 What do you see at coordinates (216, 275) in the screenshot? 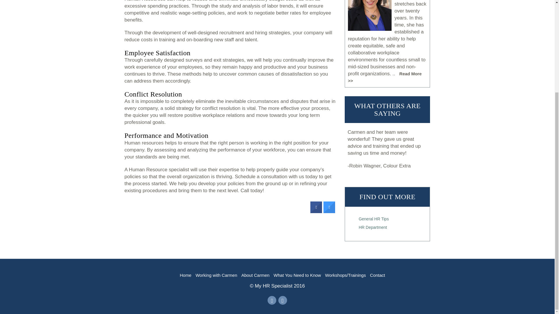
I see `Working with Carmen` at bounding box center [216, 275].